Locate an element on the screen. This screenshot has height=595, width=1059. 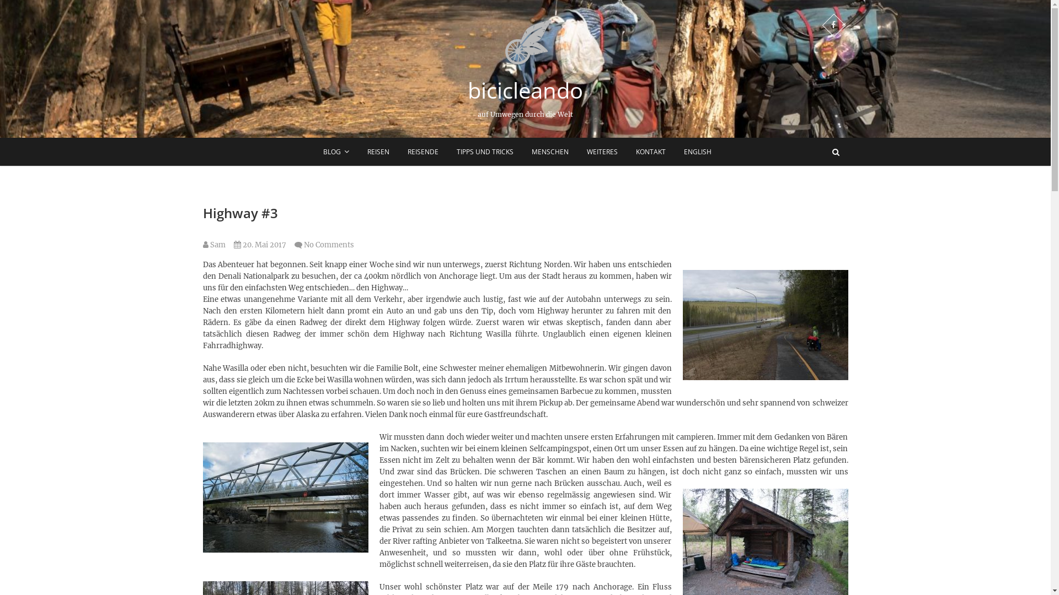
Sam is located at coordinates (214, 245).